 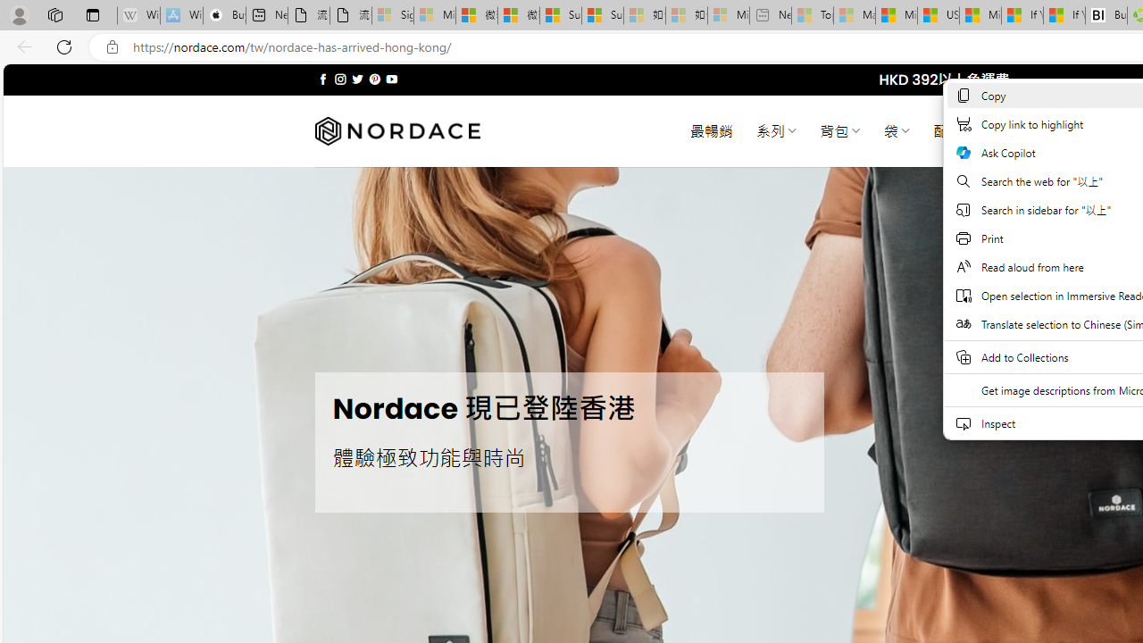 What do you see at coordinates (391, 79) in the screenshot?
I see `Follow on YouTube` at bounding box center [391, 79].